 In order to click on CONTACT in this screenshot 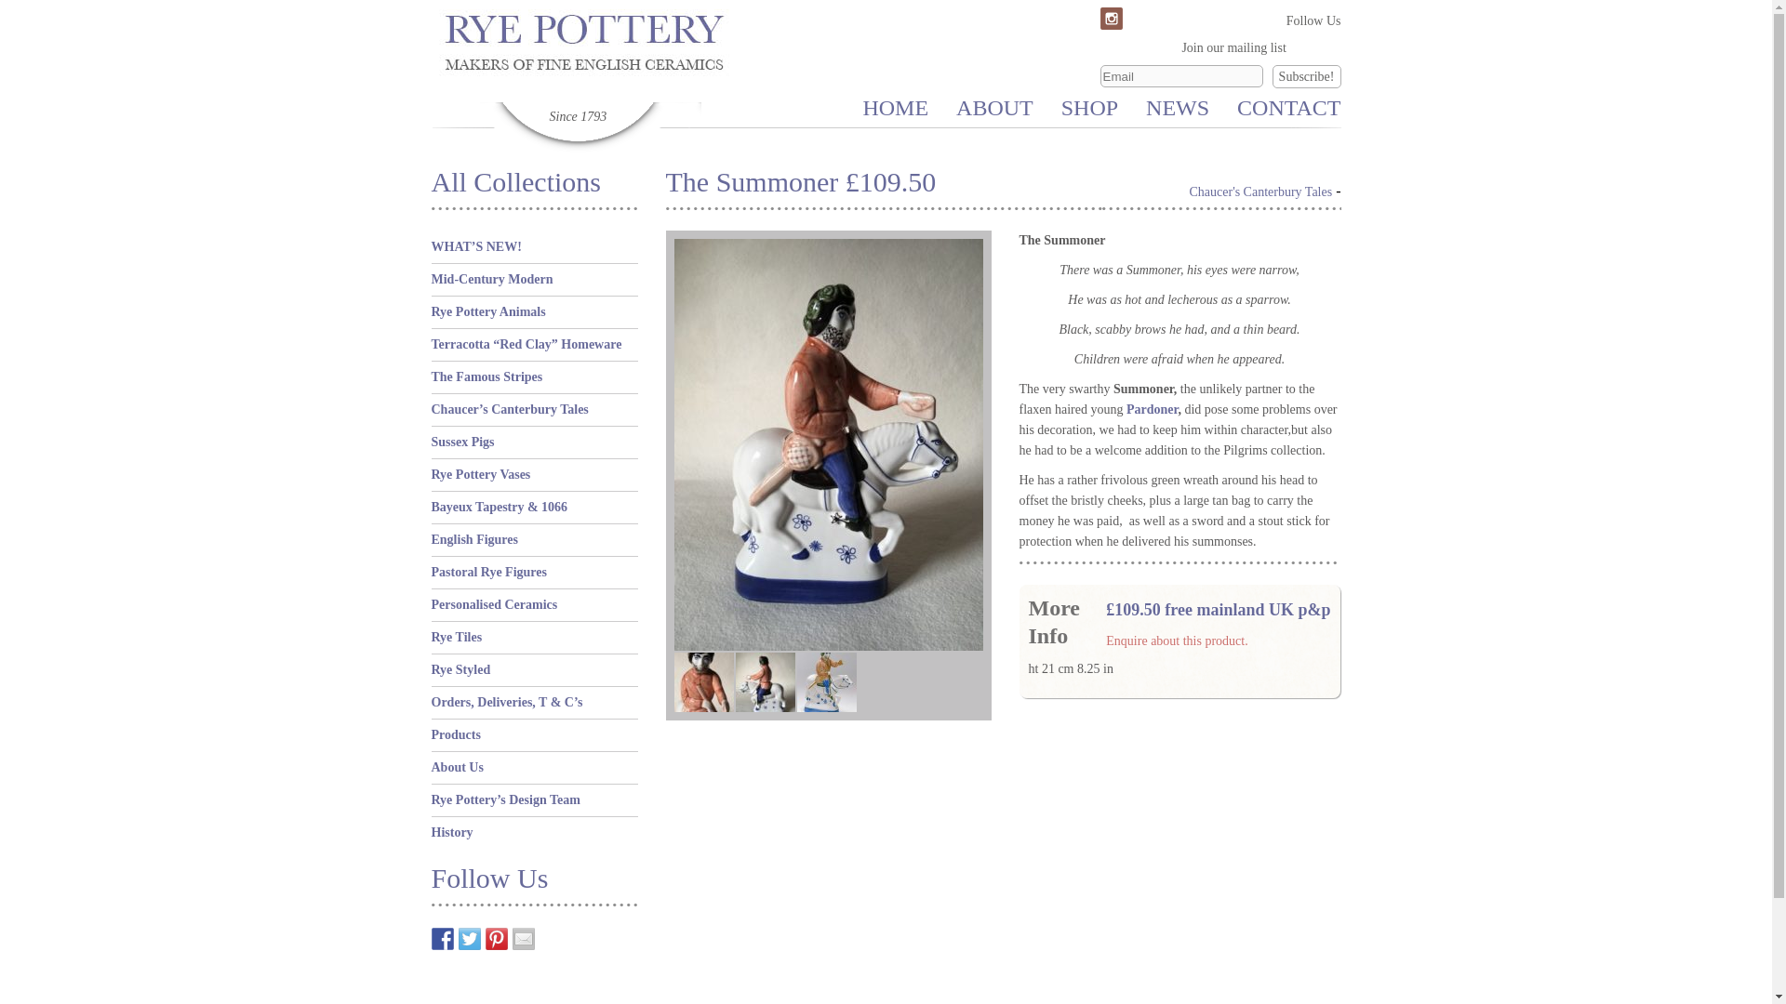, I will do `click(1289, 107)`.